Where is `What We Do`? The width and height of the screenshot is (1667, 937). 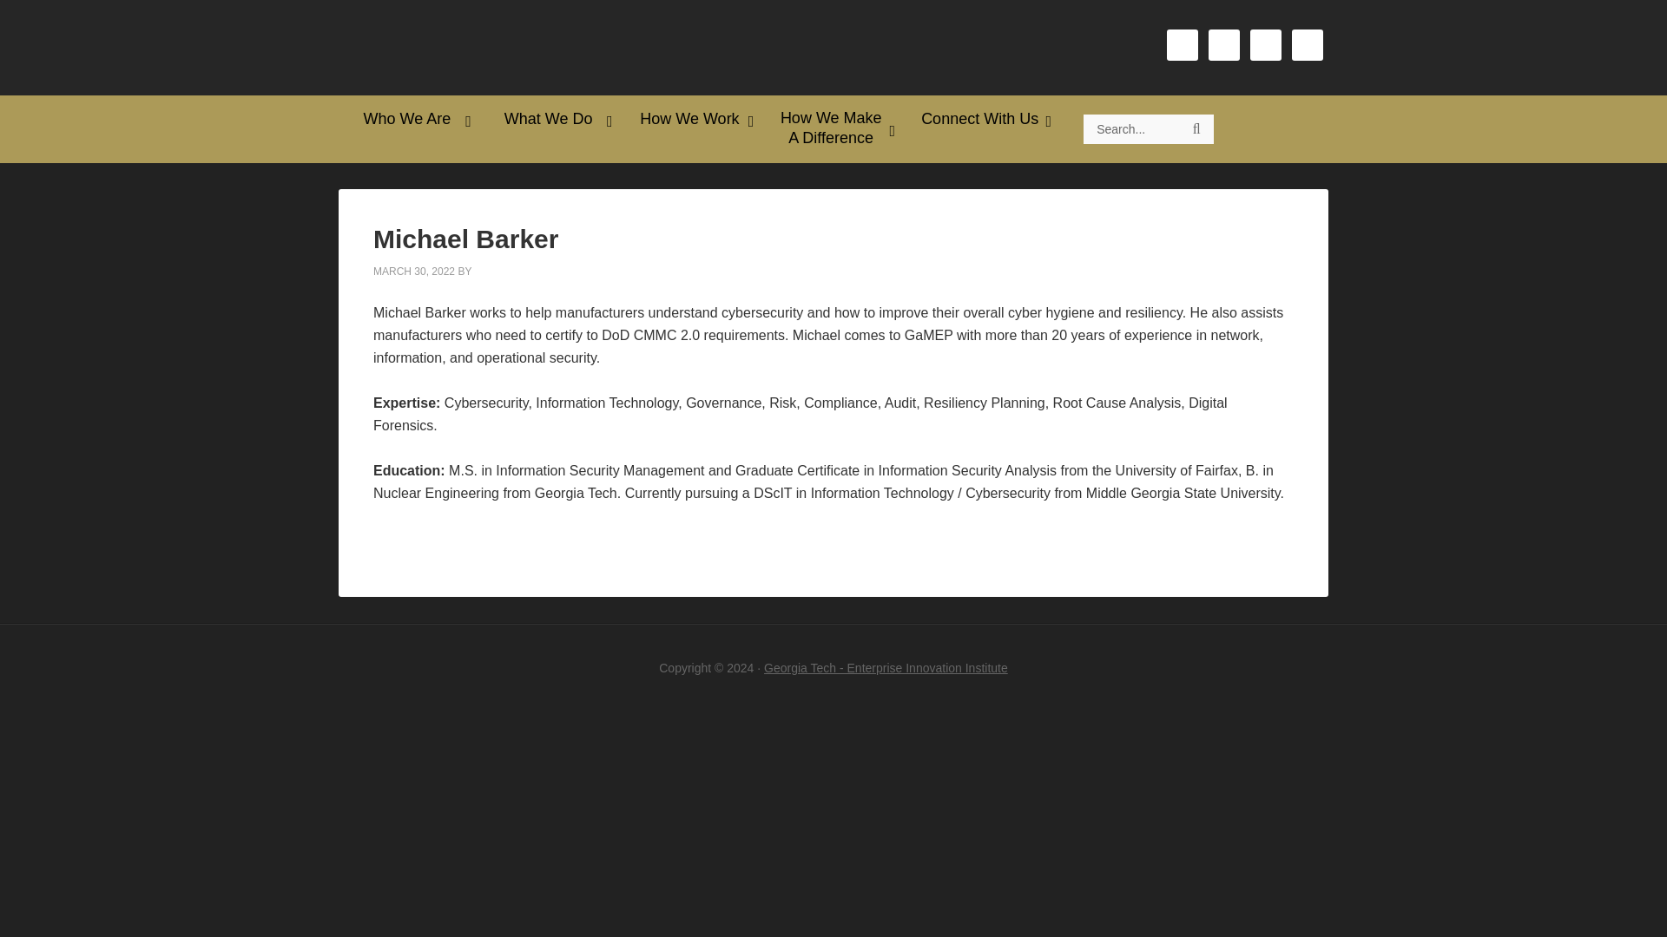
What We Do is located at coordinates (550, 119).